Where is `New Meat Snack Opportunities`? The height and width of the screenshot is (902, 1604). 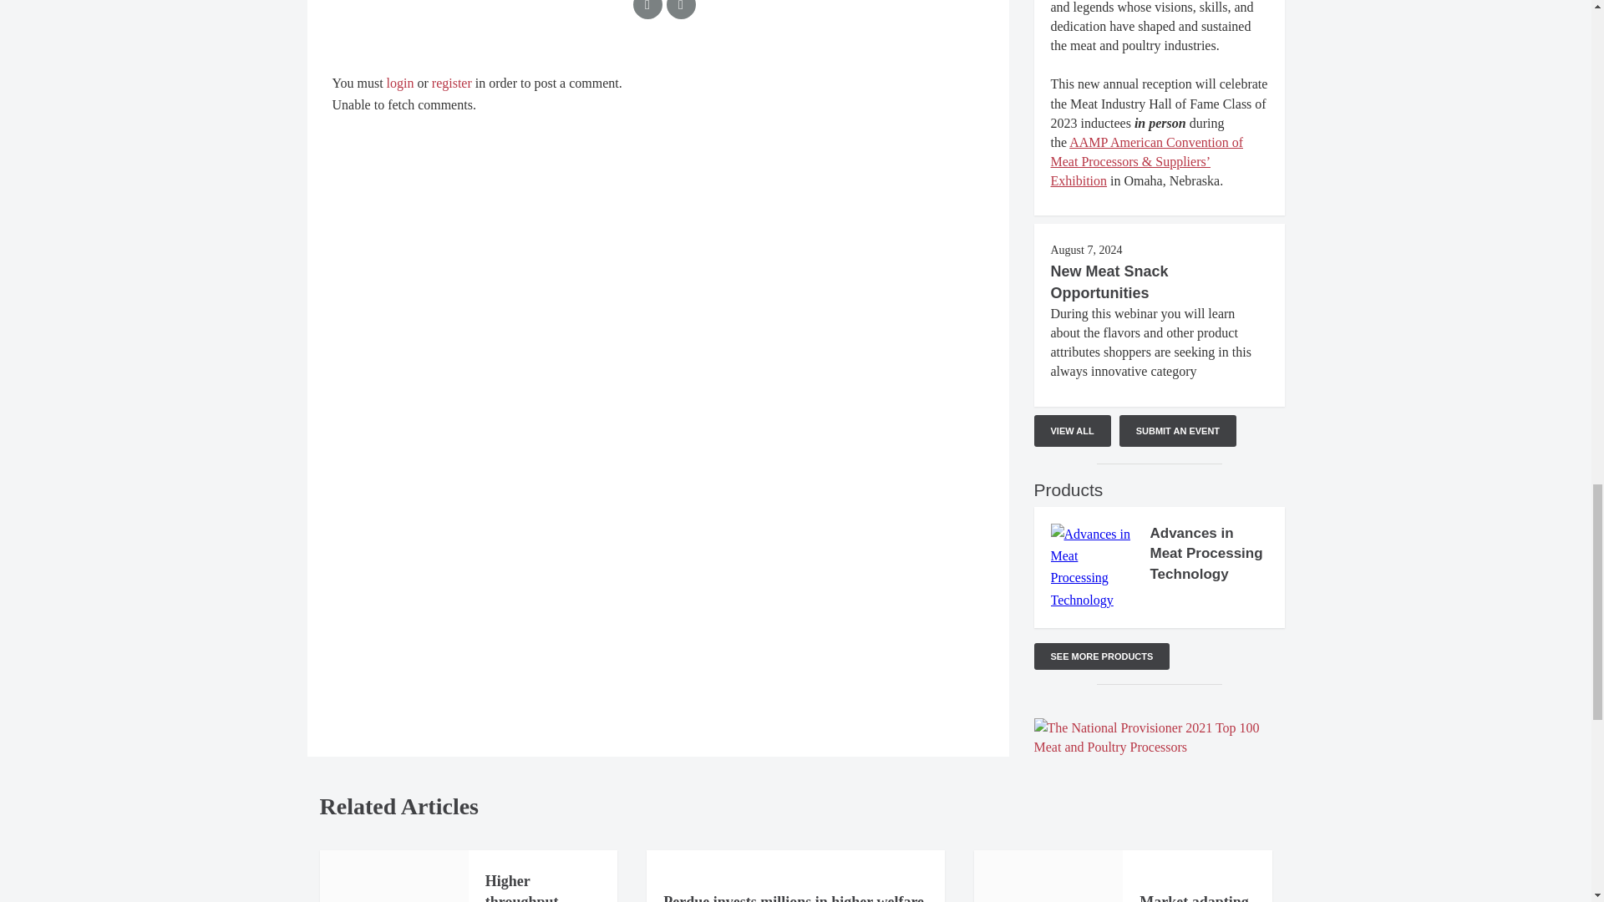 New Meat Snack Opportunities is located at coordinates (1109, 282).